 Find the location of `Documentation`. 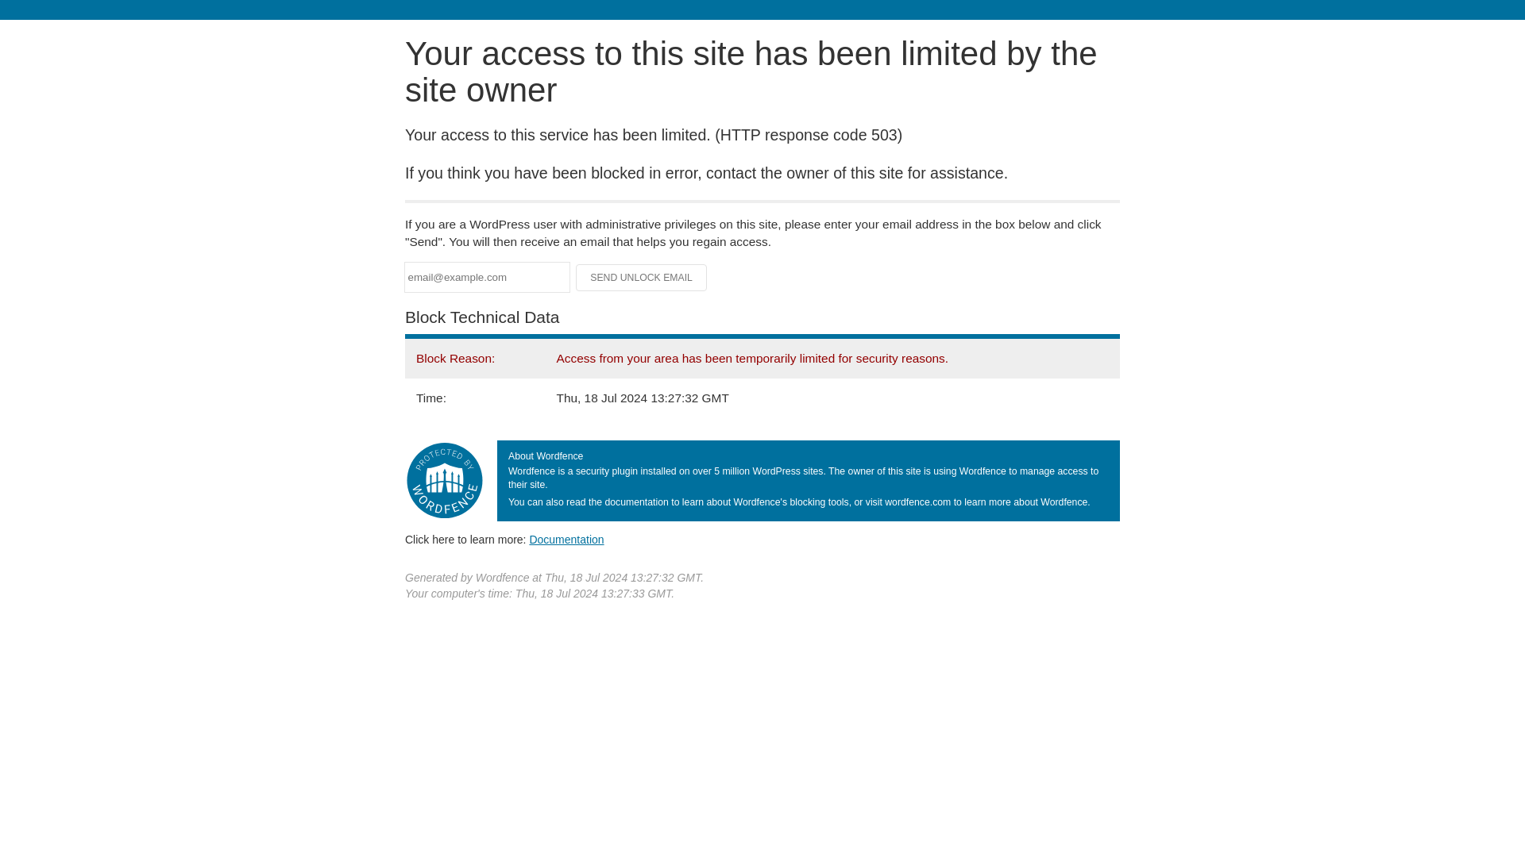

Documentation is located at coordinates (566, 539).